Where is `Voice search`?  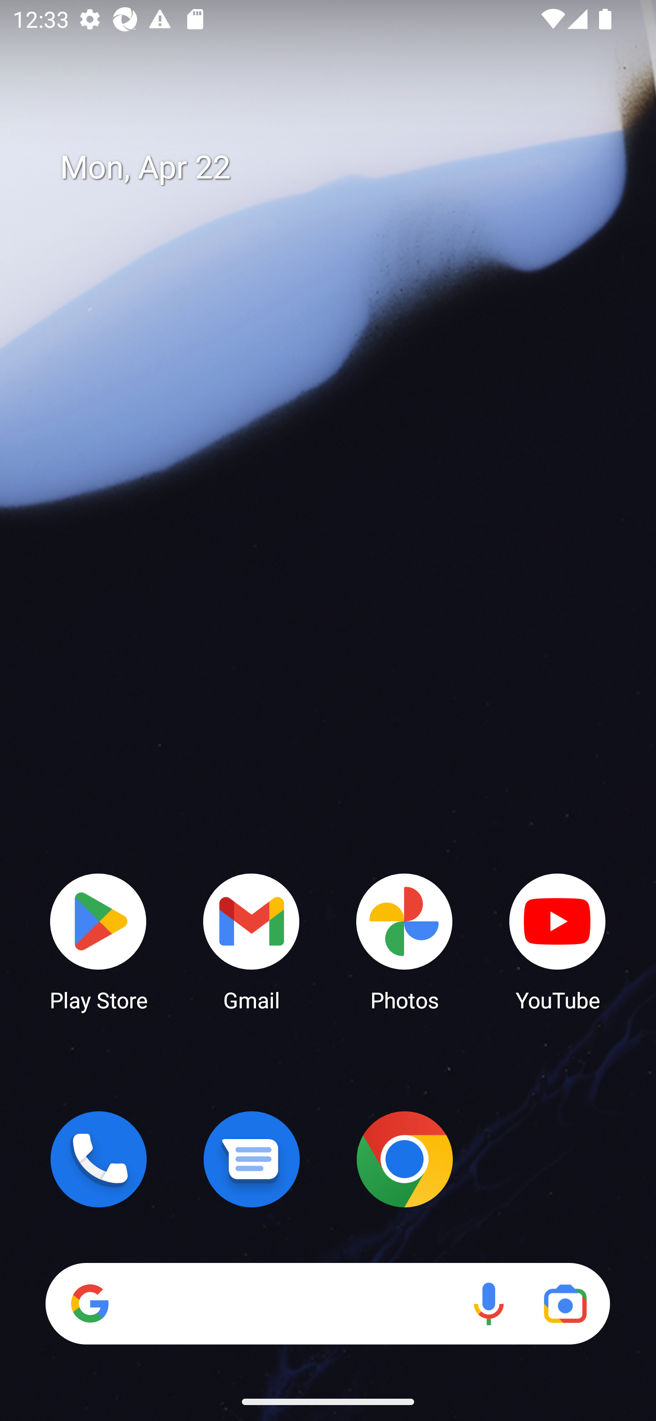 Voice search is located at coordinates (488, 1303).